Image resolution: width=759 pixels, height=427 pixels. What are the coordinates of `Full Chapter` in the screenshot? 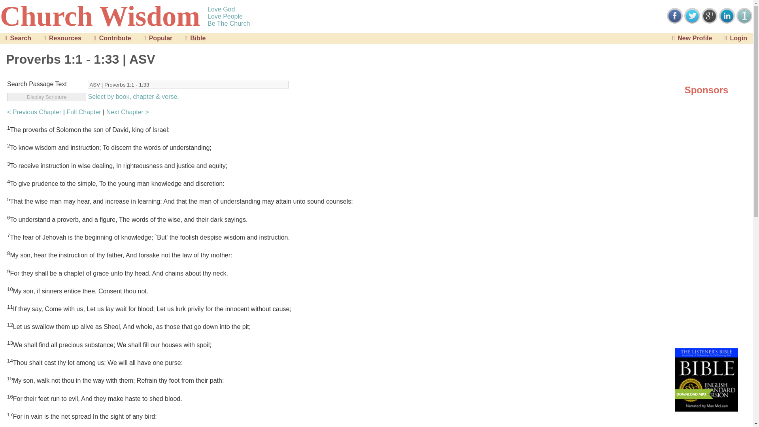 It's located at (84, 112).